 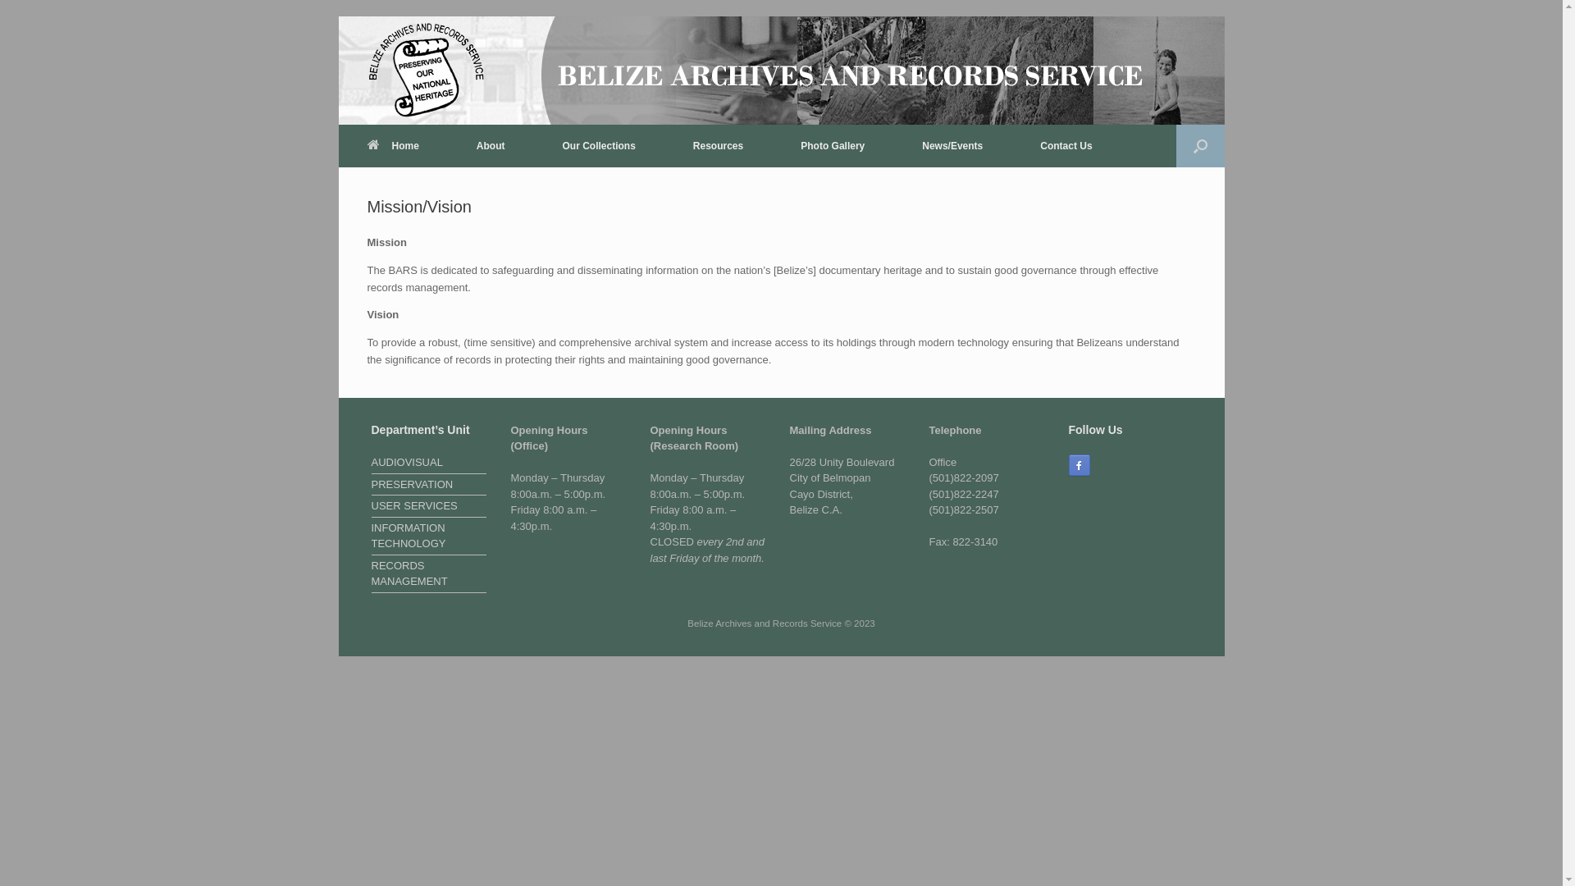 I want to click on News/Events, so click(x=952, y=146).